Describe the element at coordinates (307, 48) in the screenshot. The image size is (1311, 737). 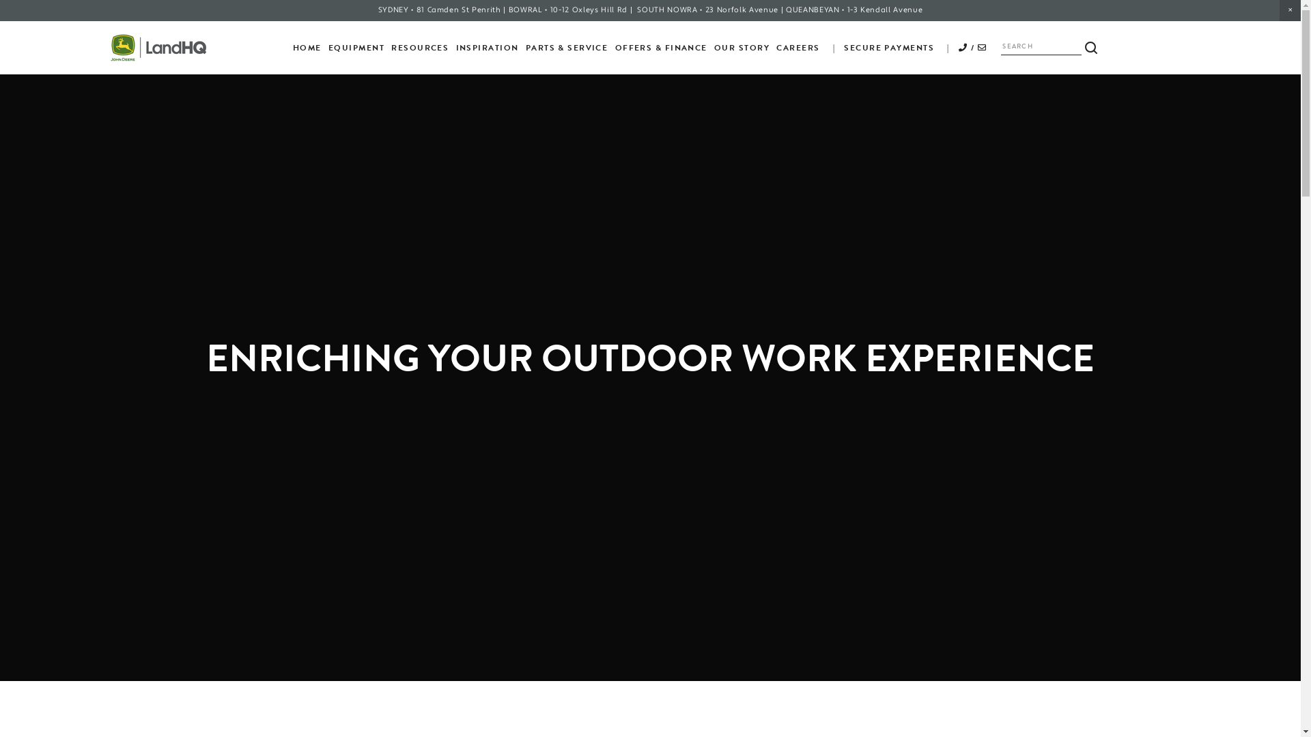
I see `HOME` at that location.